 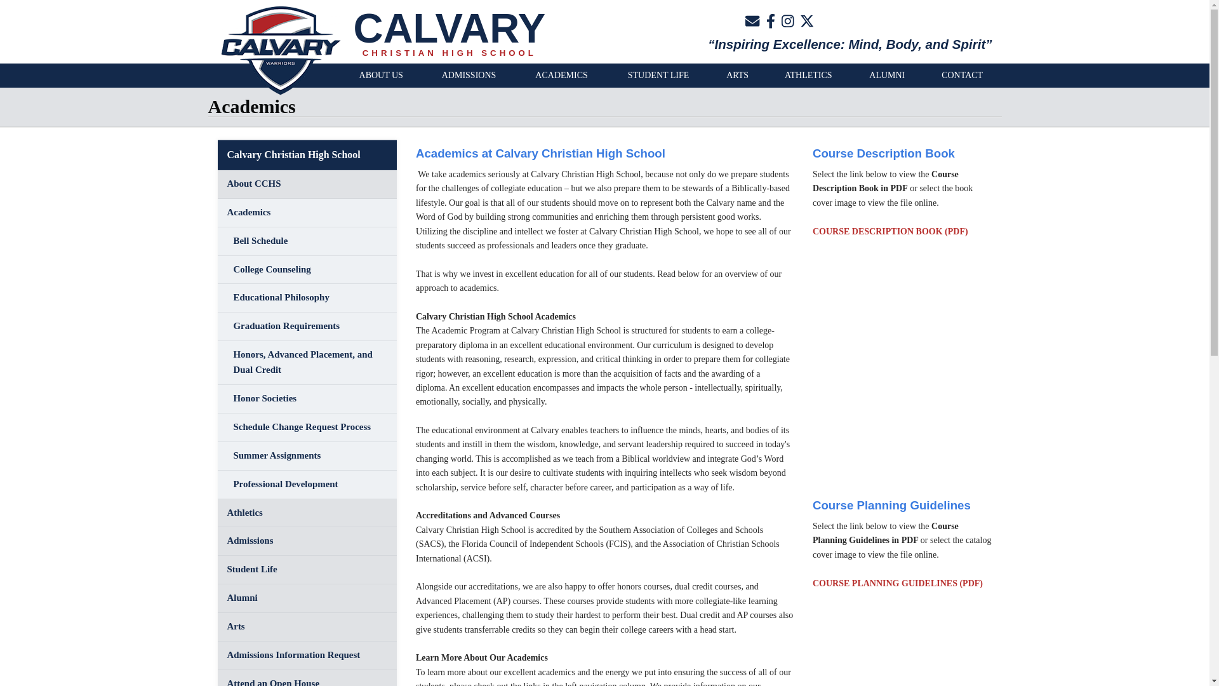 What do you see at coordinates (963, 76) in the screenshot?
I see `CONTACT` at bounding box center [963, 76].